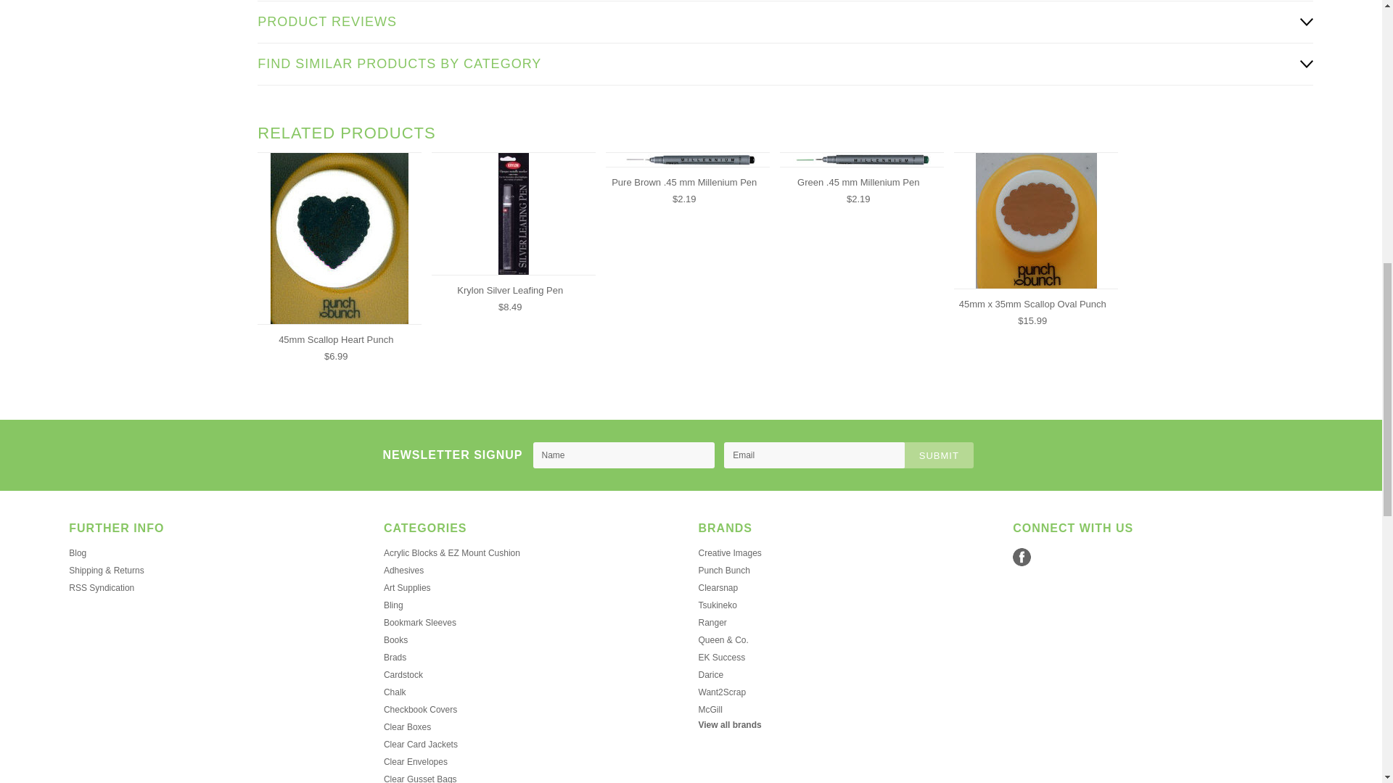  What do you see at coordinates (939, 455) in the screenshot?
I see `Submit` at bounding box center [939, 455].